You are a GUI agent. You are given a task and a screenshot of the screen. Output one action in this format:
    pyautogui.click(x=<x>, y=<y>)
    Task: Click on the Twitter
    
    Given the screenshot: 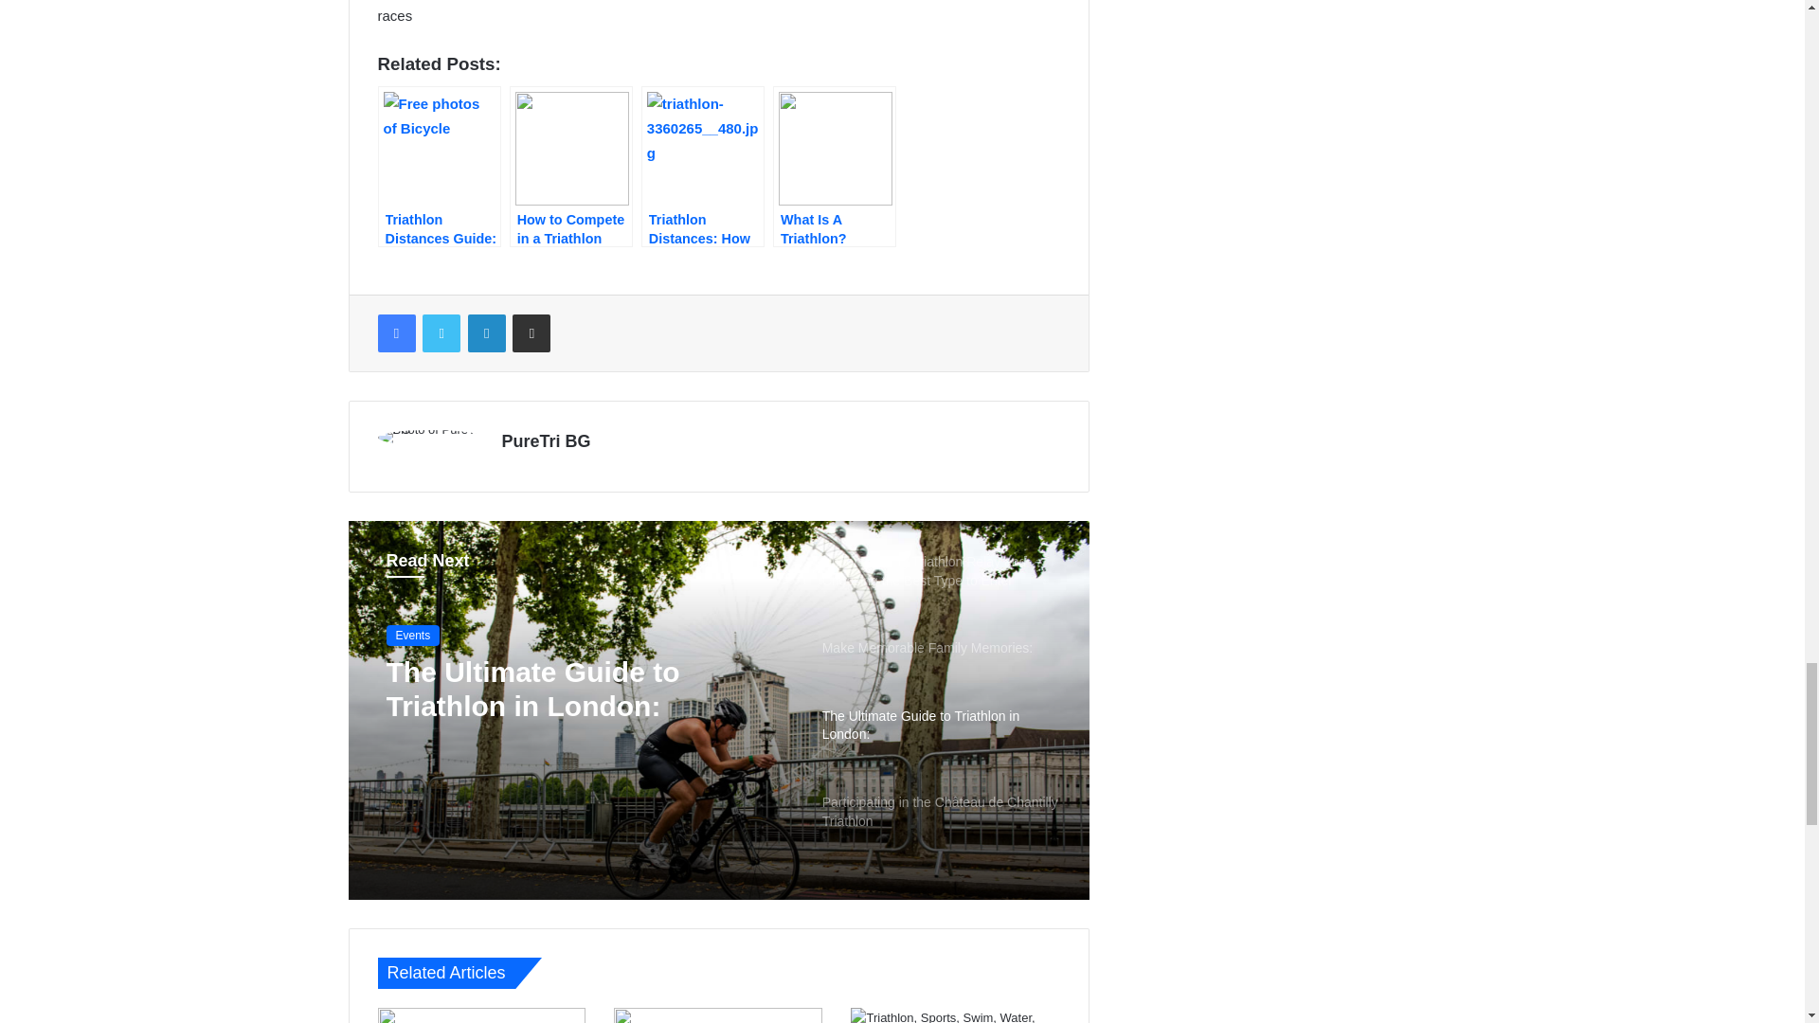 What is the action you would take?
    pyautogui.click(x=441, y=332)
    